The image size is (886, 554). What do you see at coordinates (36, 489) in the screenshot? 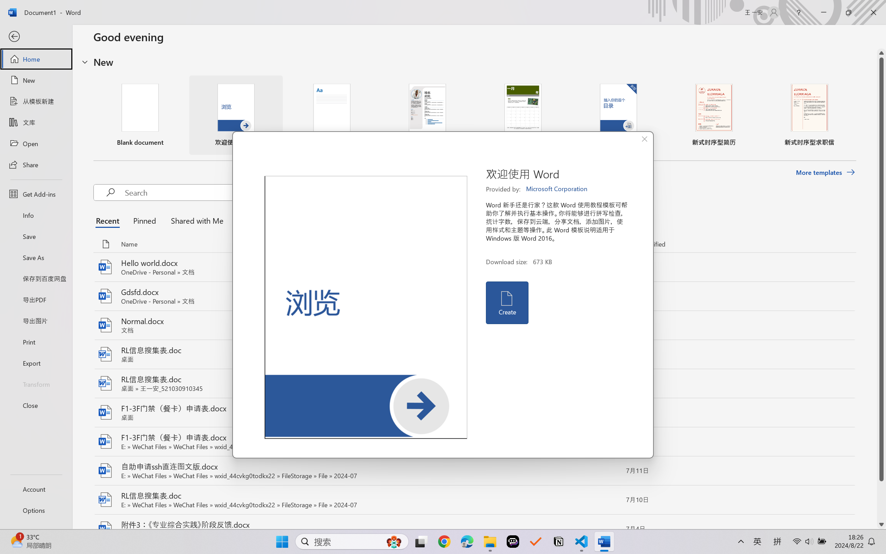
I see `Account` at bounding box center [36, 489].